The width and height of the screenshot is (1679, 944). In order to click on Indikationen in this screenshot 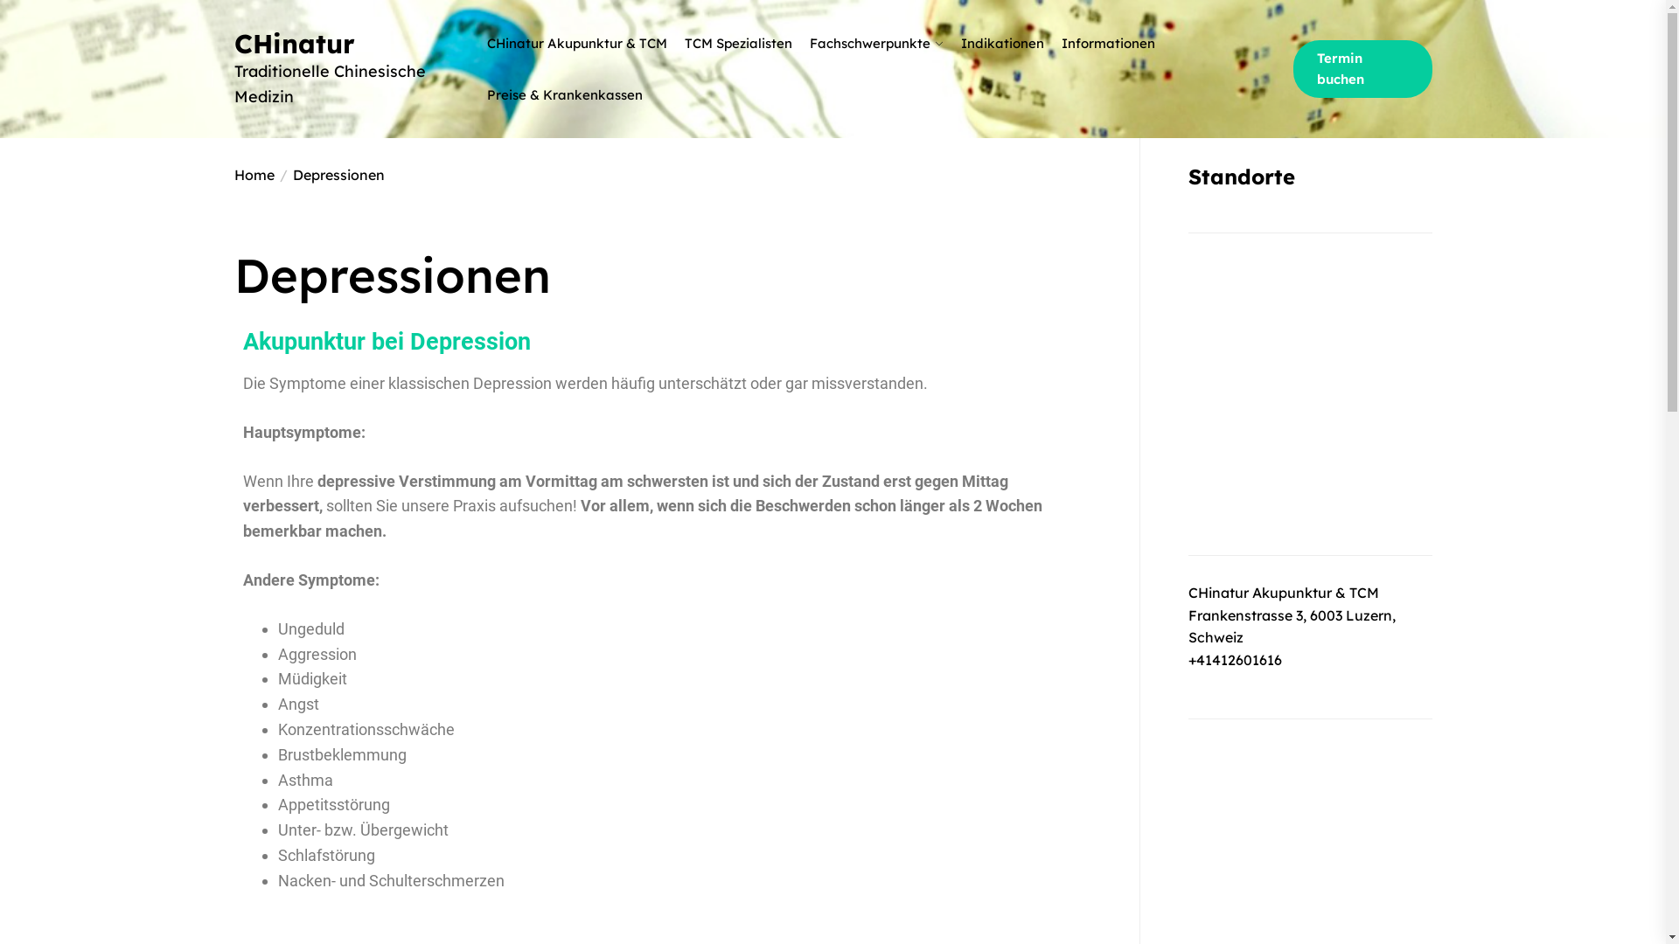, I will do `click(1002, 44)`.